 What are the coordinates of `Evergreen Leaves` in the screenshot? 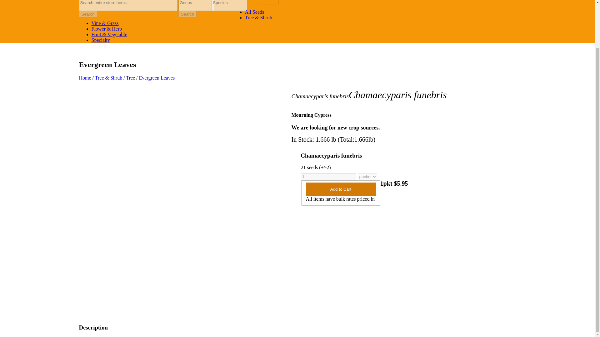 It's located at (157, 78).